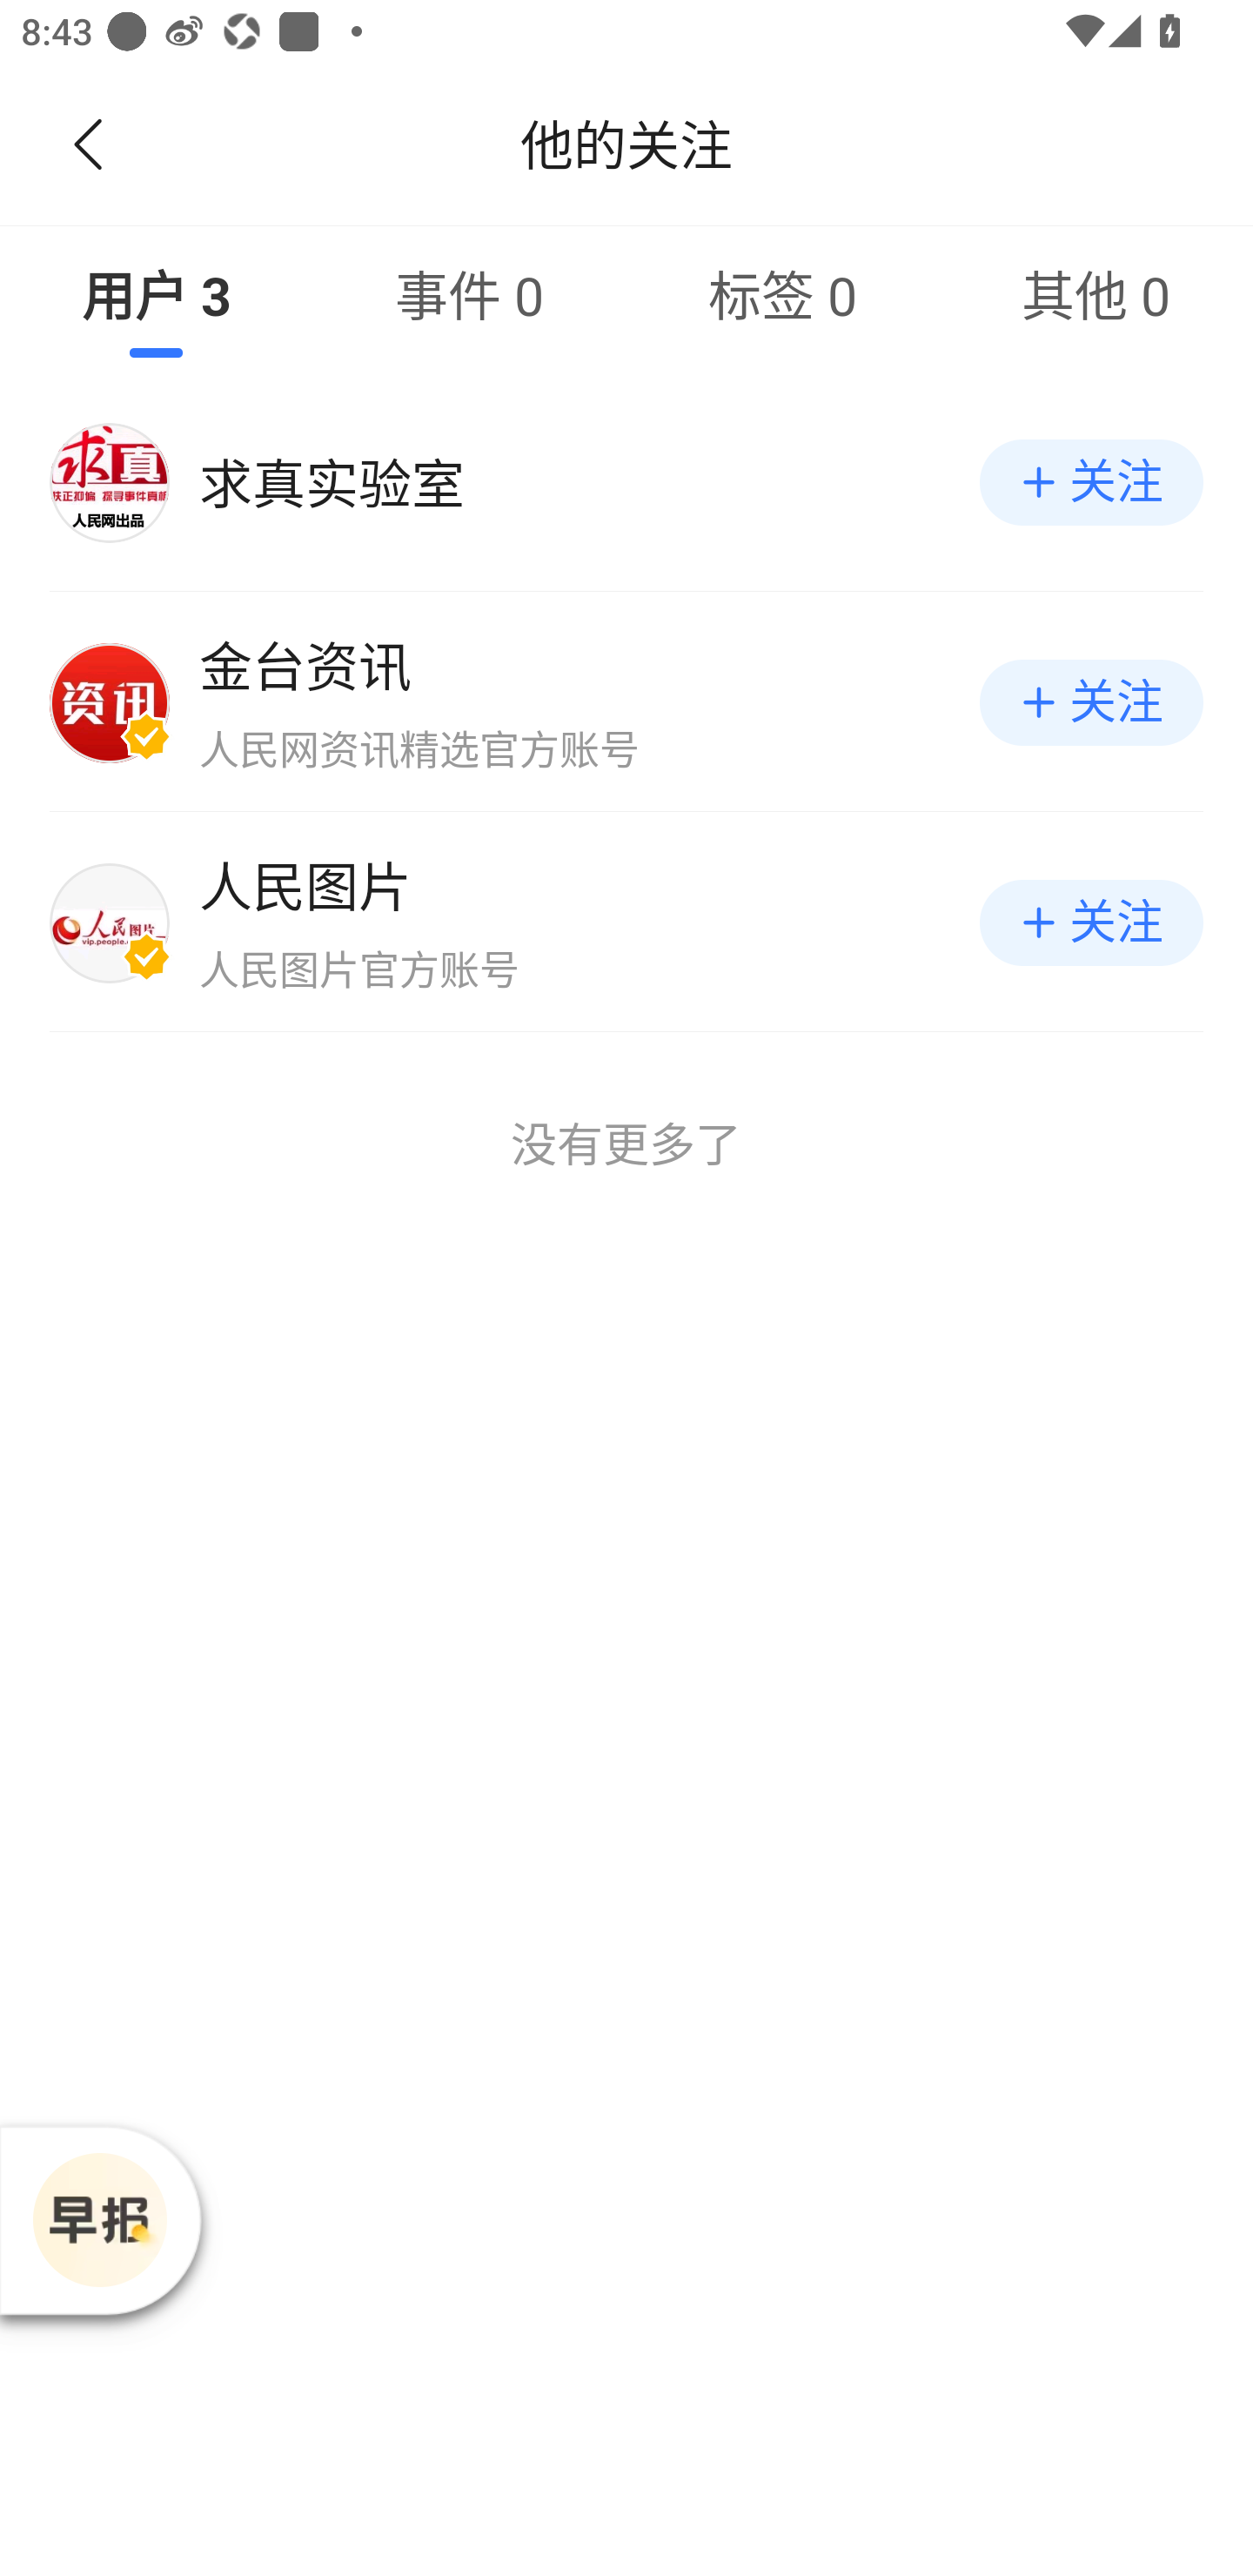 This screenshot has height=2576, width=1253. What do you see at coordinates (1091, 703) in the screenshot?
I see ` 关注` at bounding box center [1091, 703].